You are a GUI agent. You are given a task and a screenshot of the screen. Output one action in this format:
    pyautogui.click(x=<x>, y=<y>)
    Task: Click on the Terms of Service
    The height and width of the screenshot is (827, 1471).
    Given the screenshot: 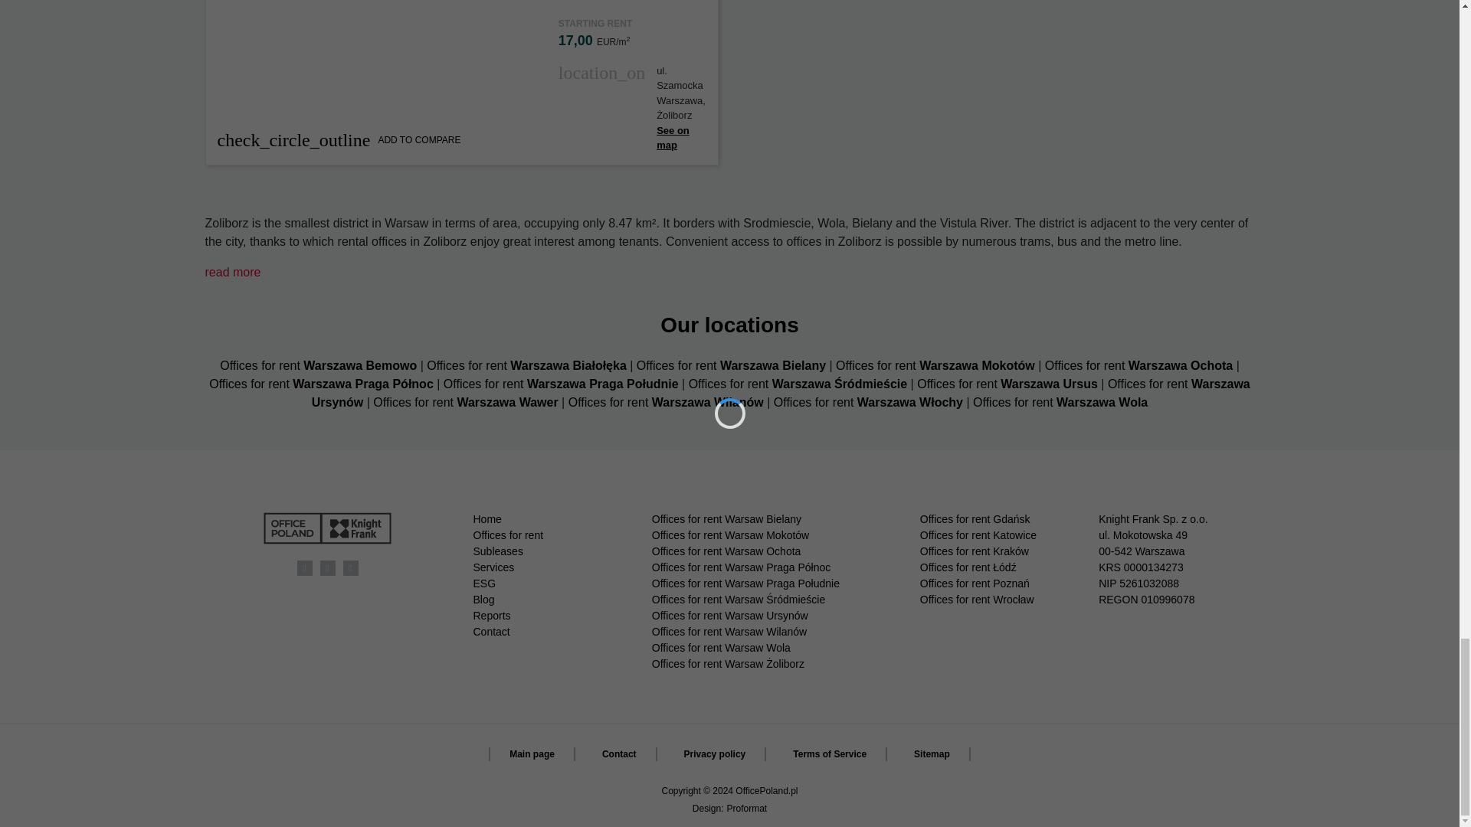 What is the action you would take?
    pyautogui.click(x=830, y=753)
    